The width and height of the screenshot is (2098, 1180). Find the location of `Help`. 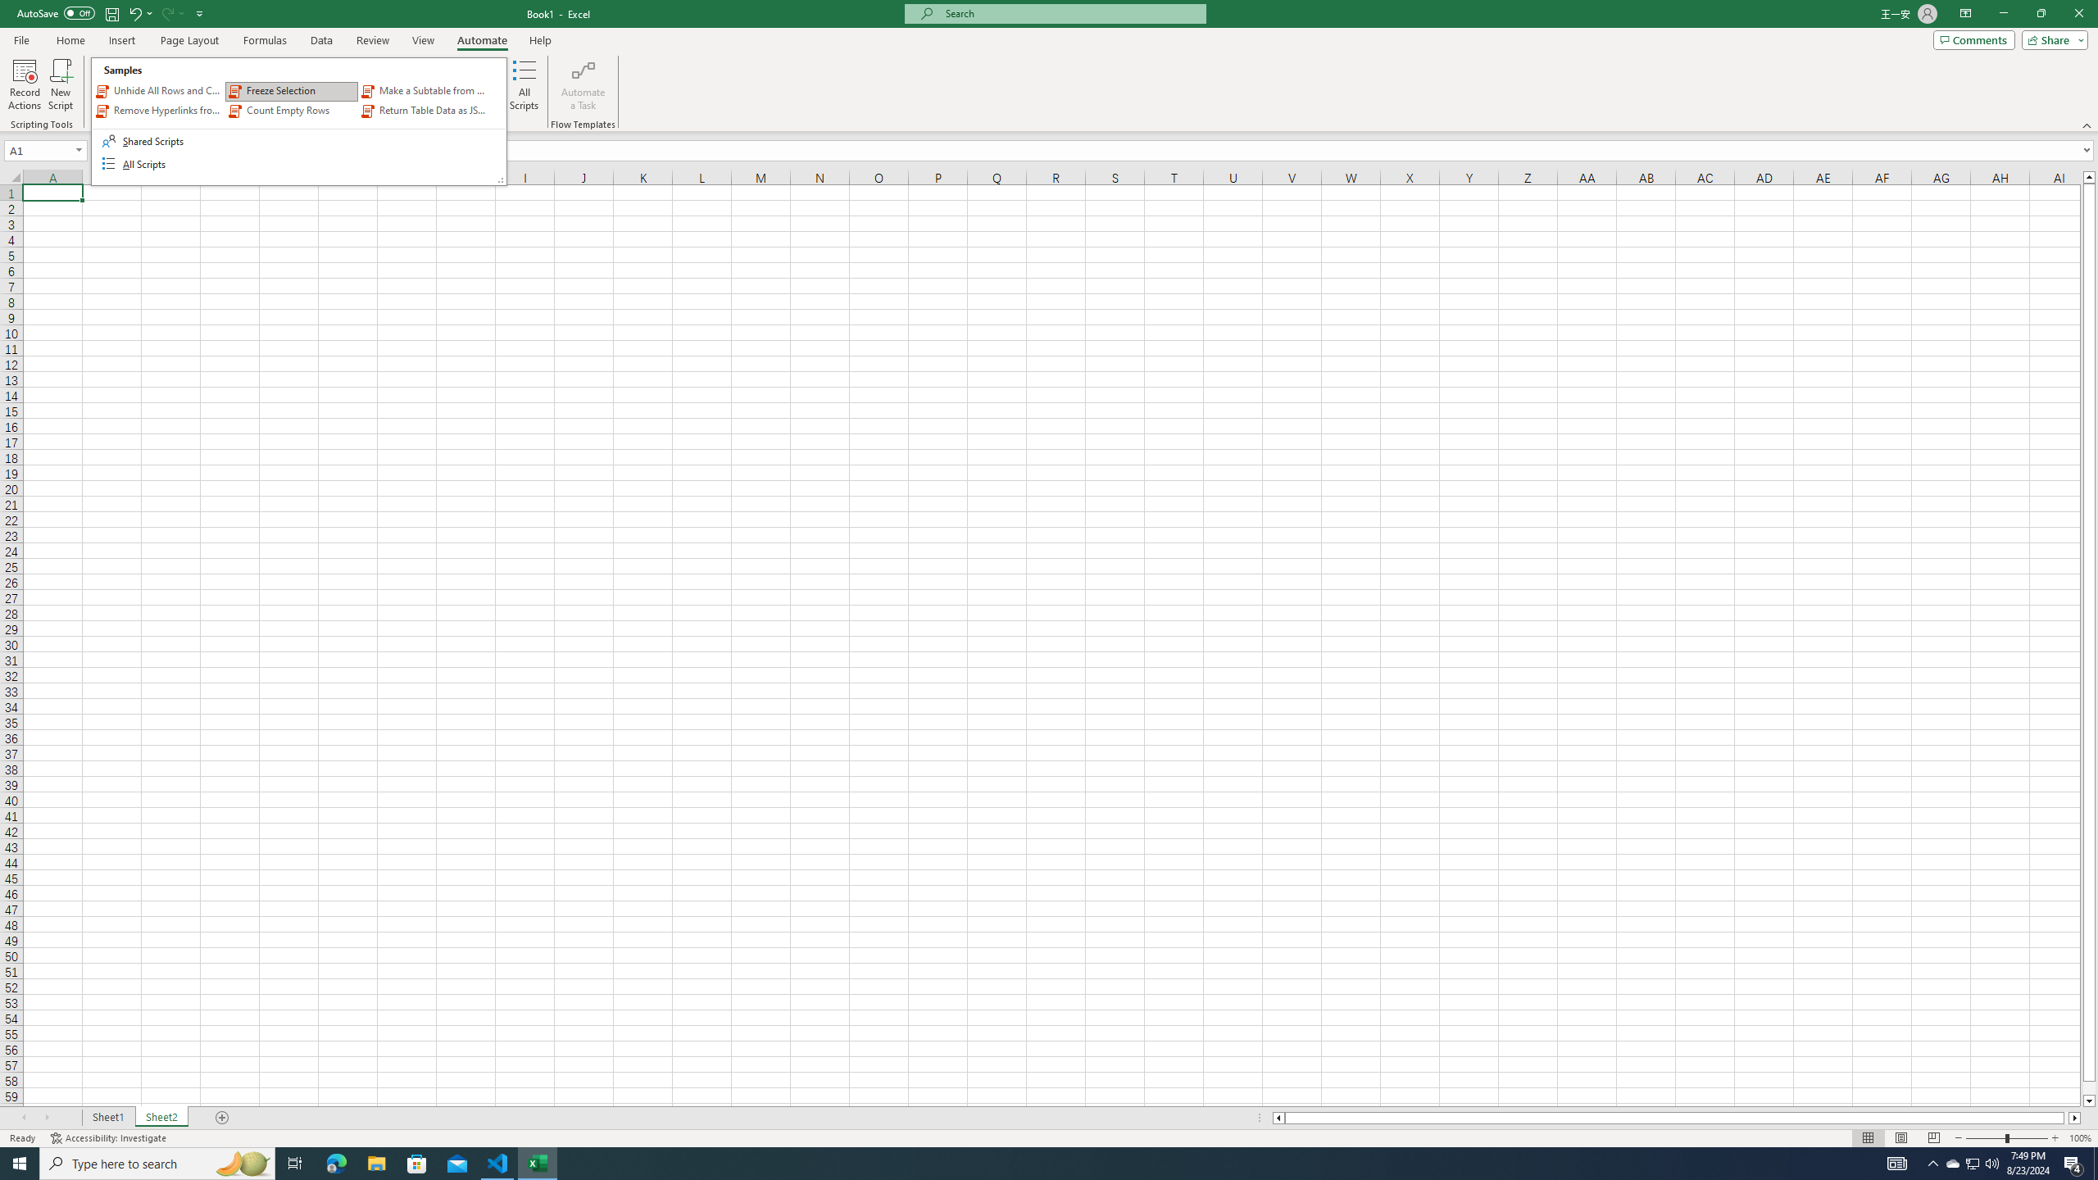

Help is located at coordinates (540, 40).